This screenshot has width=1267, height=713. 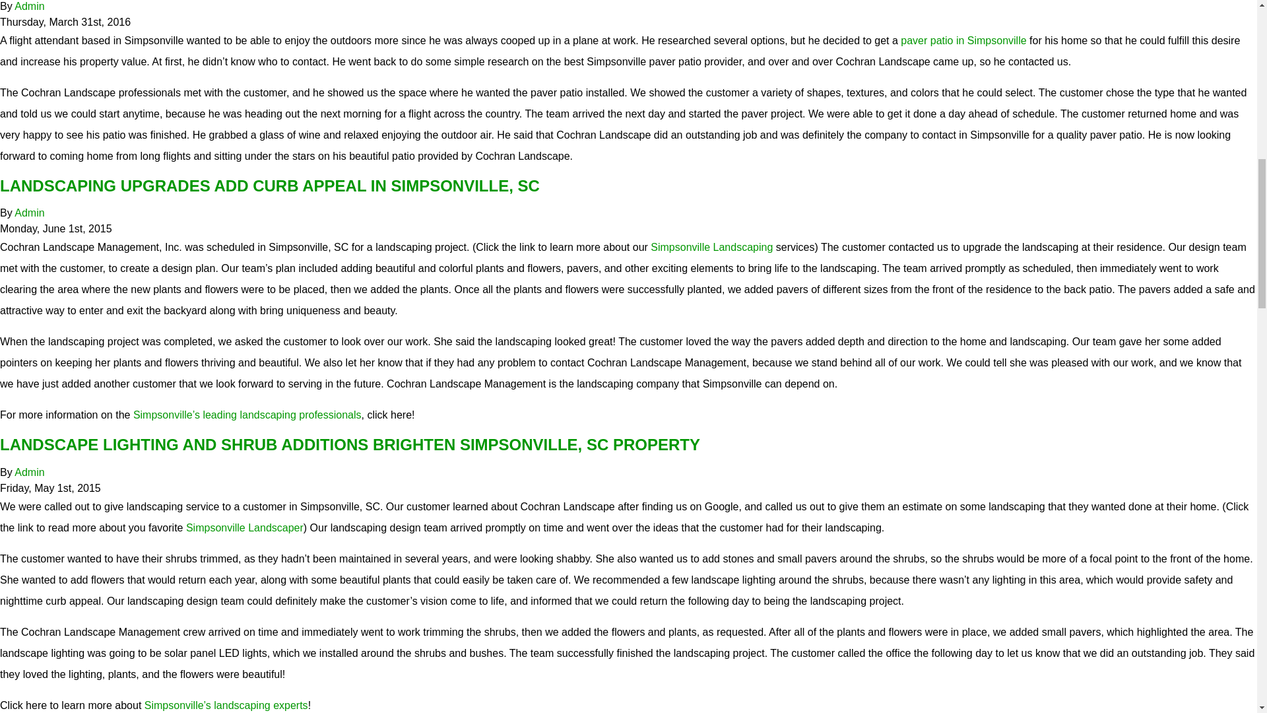 I want to click on LANDSCAPING UPGRADES ADD CURB APPEAL IN SIMPSONVILLE, SC, so click(x=269, y=185).